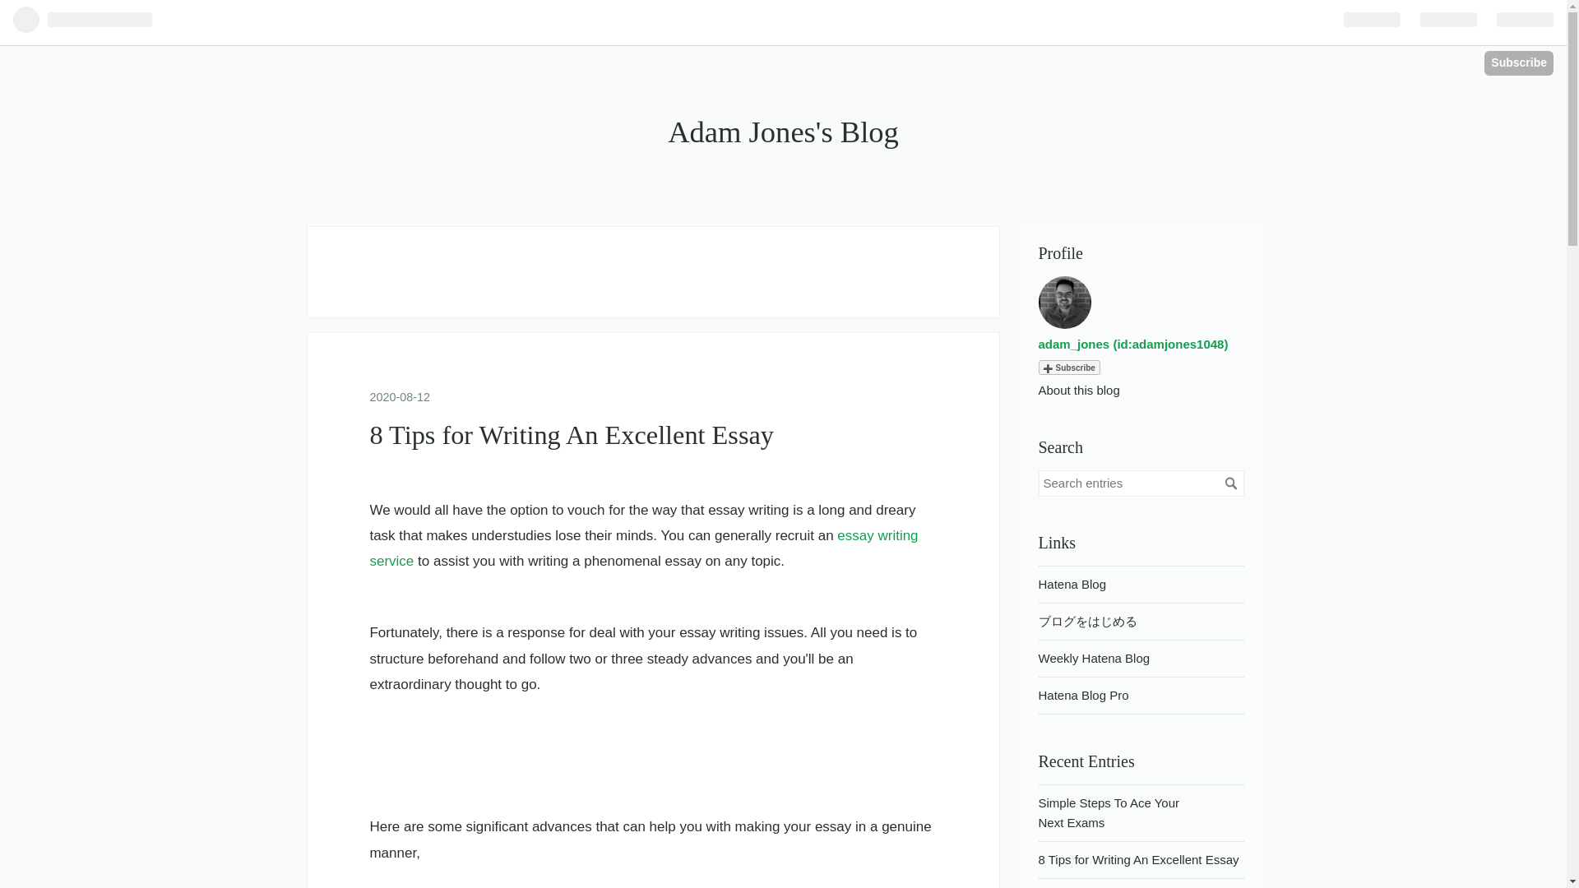 The image size is (1579, 888). Describe the element at coordinates (1093, 658) in the screenshot. I see `Weekly Hatena Blog` at that location.